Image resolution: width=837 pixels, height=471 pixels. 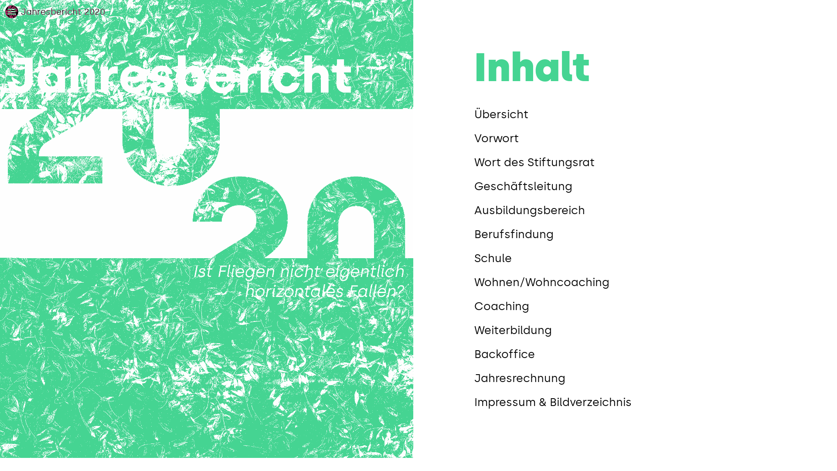 I want to click on Jahresrechnung, so click(x=623, y=379).